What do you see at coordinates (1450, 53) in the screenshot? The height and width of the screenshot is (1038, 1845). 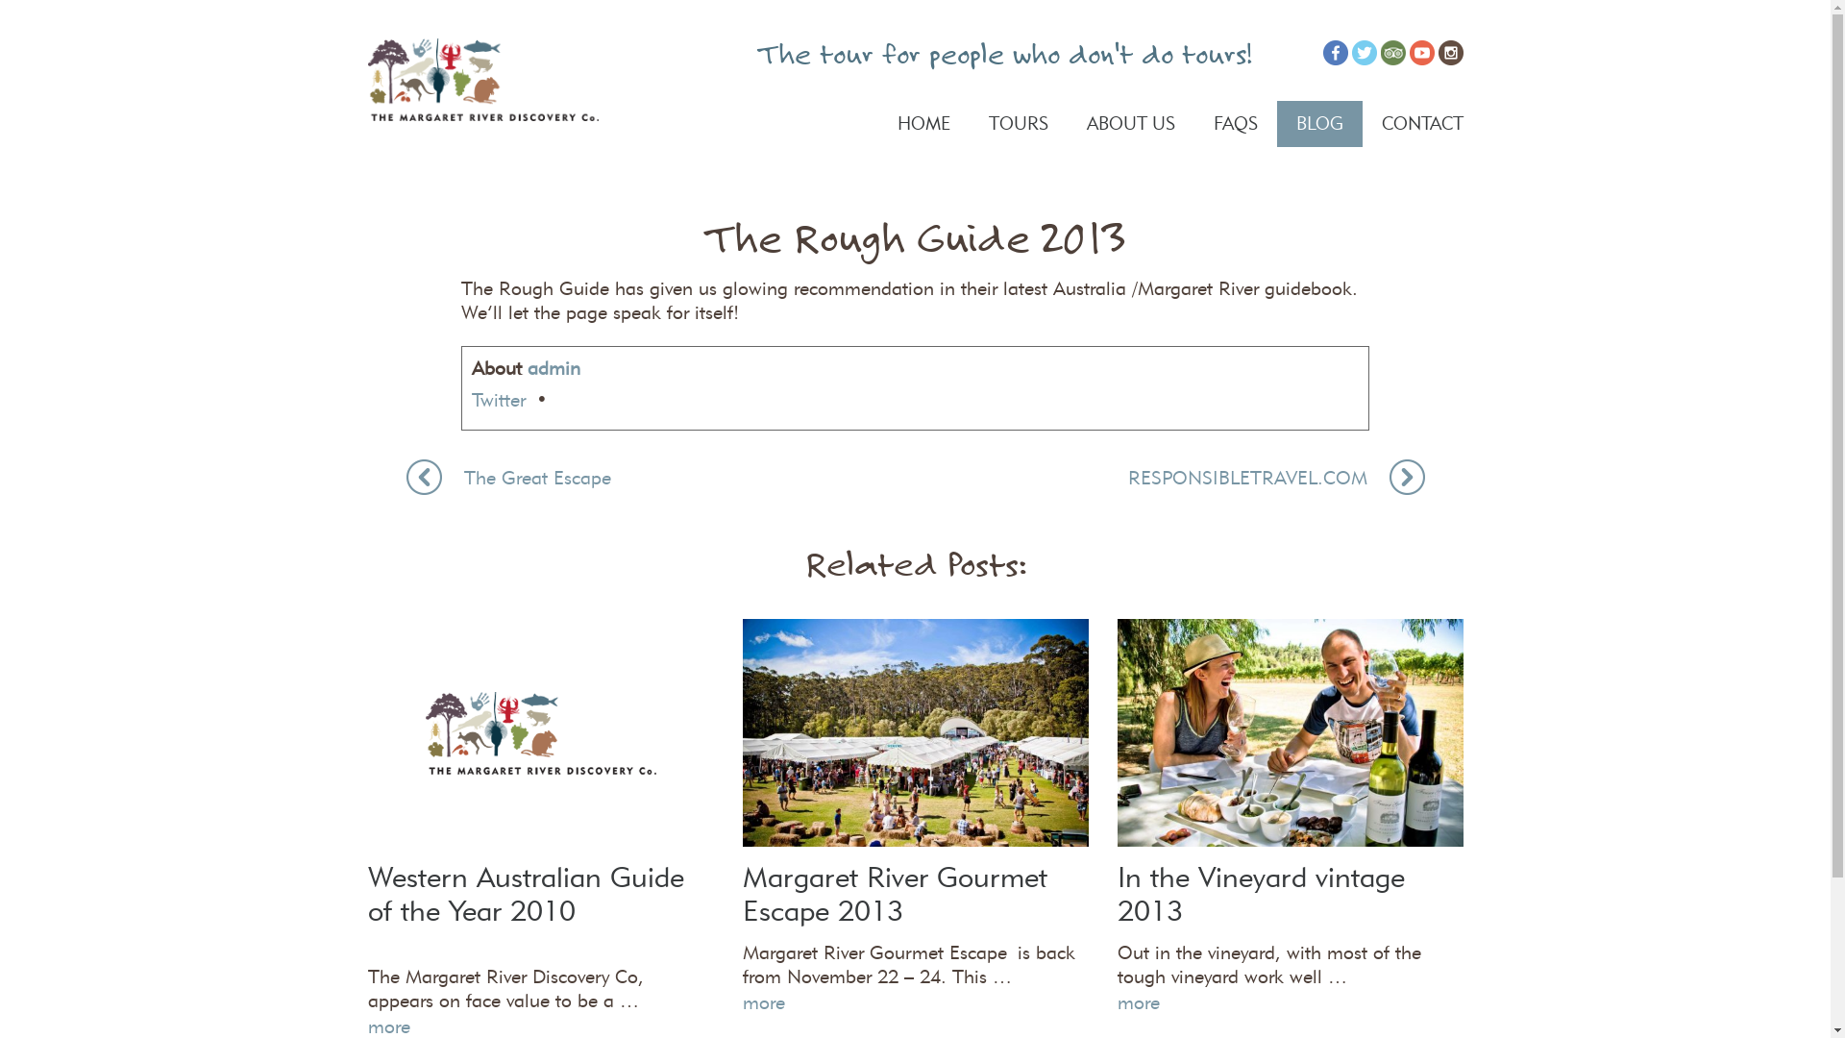 I see `Follow the Margaret River Discovery Company on Instagram` at bounding box center [1450, 53].